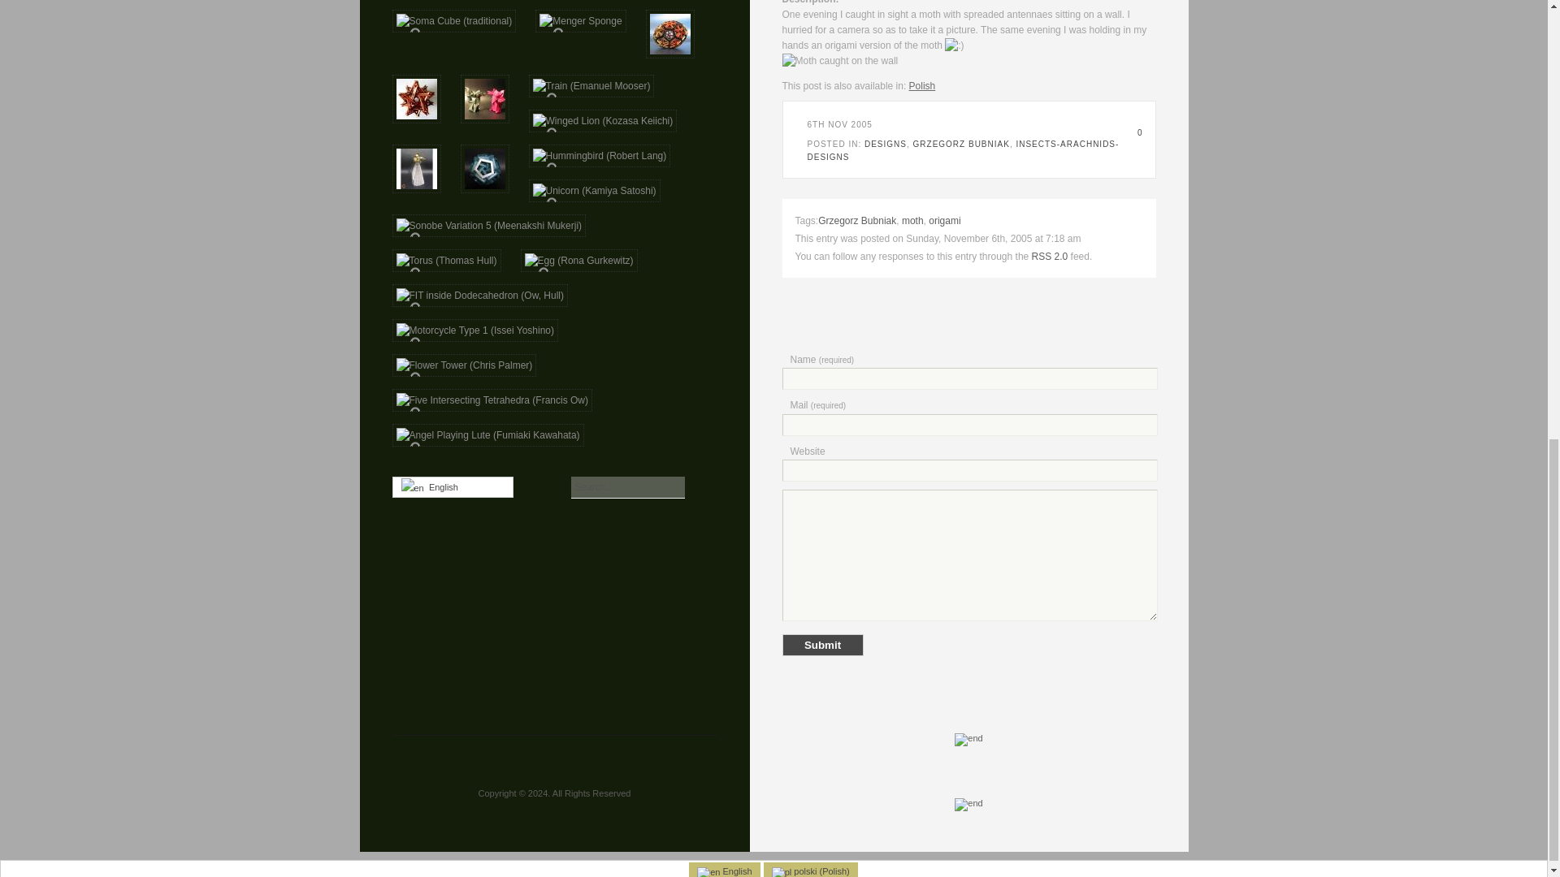 The image size is (1560, 877). I want to click on View all posts in Insects-Arachnids-designs, so click(964, 149).